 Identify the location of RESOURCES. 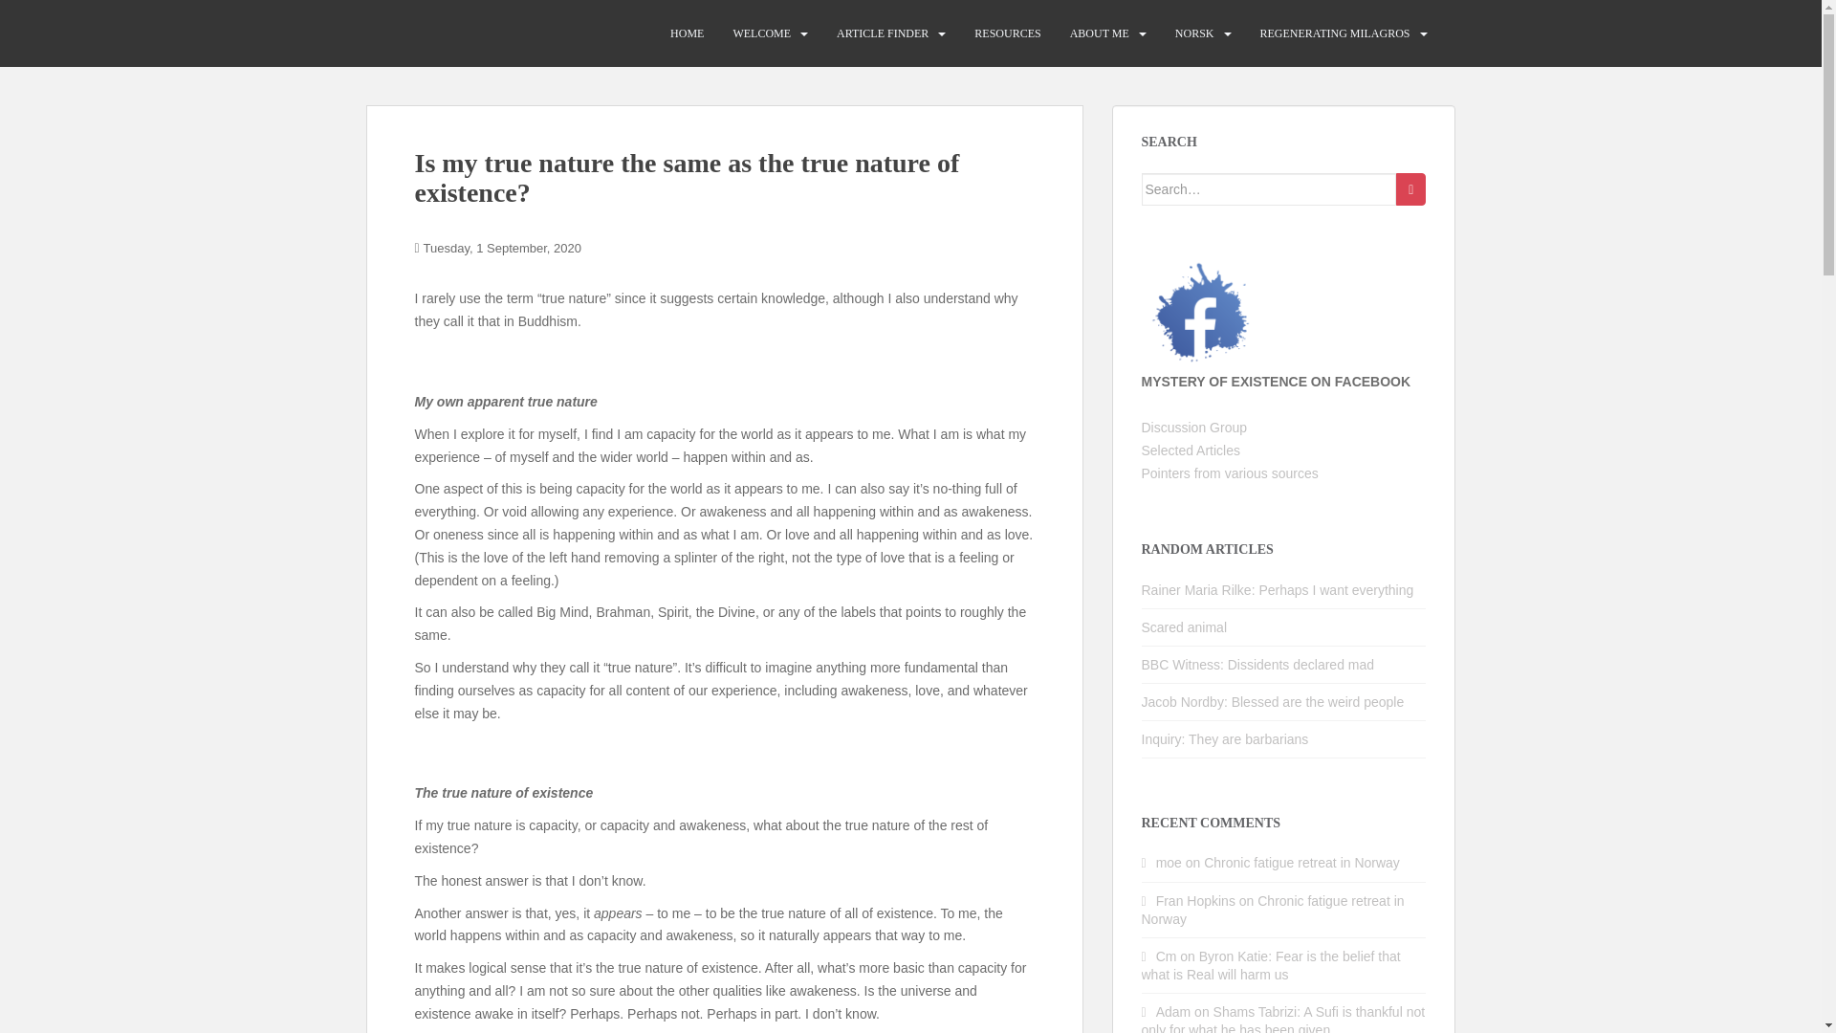
(1008, 33).